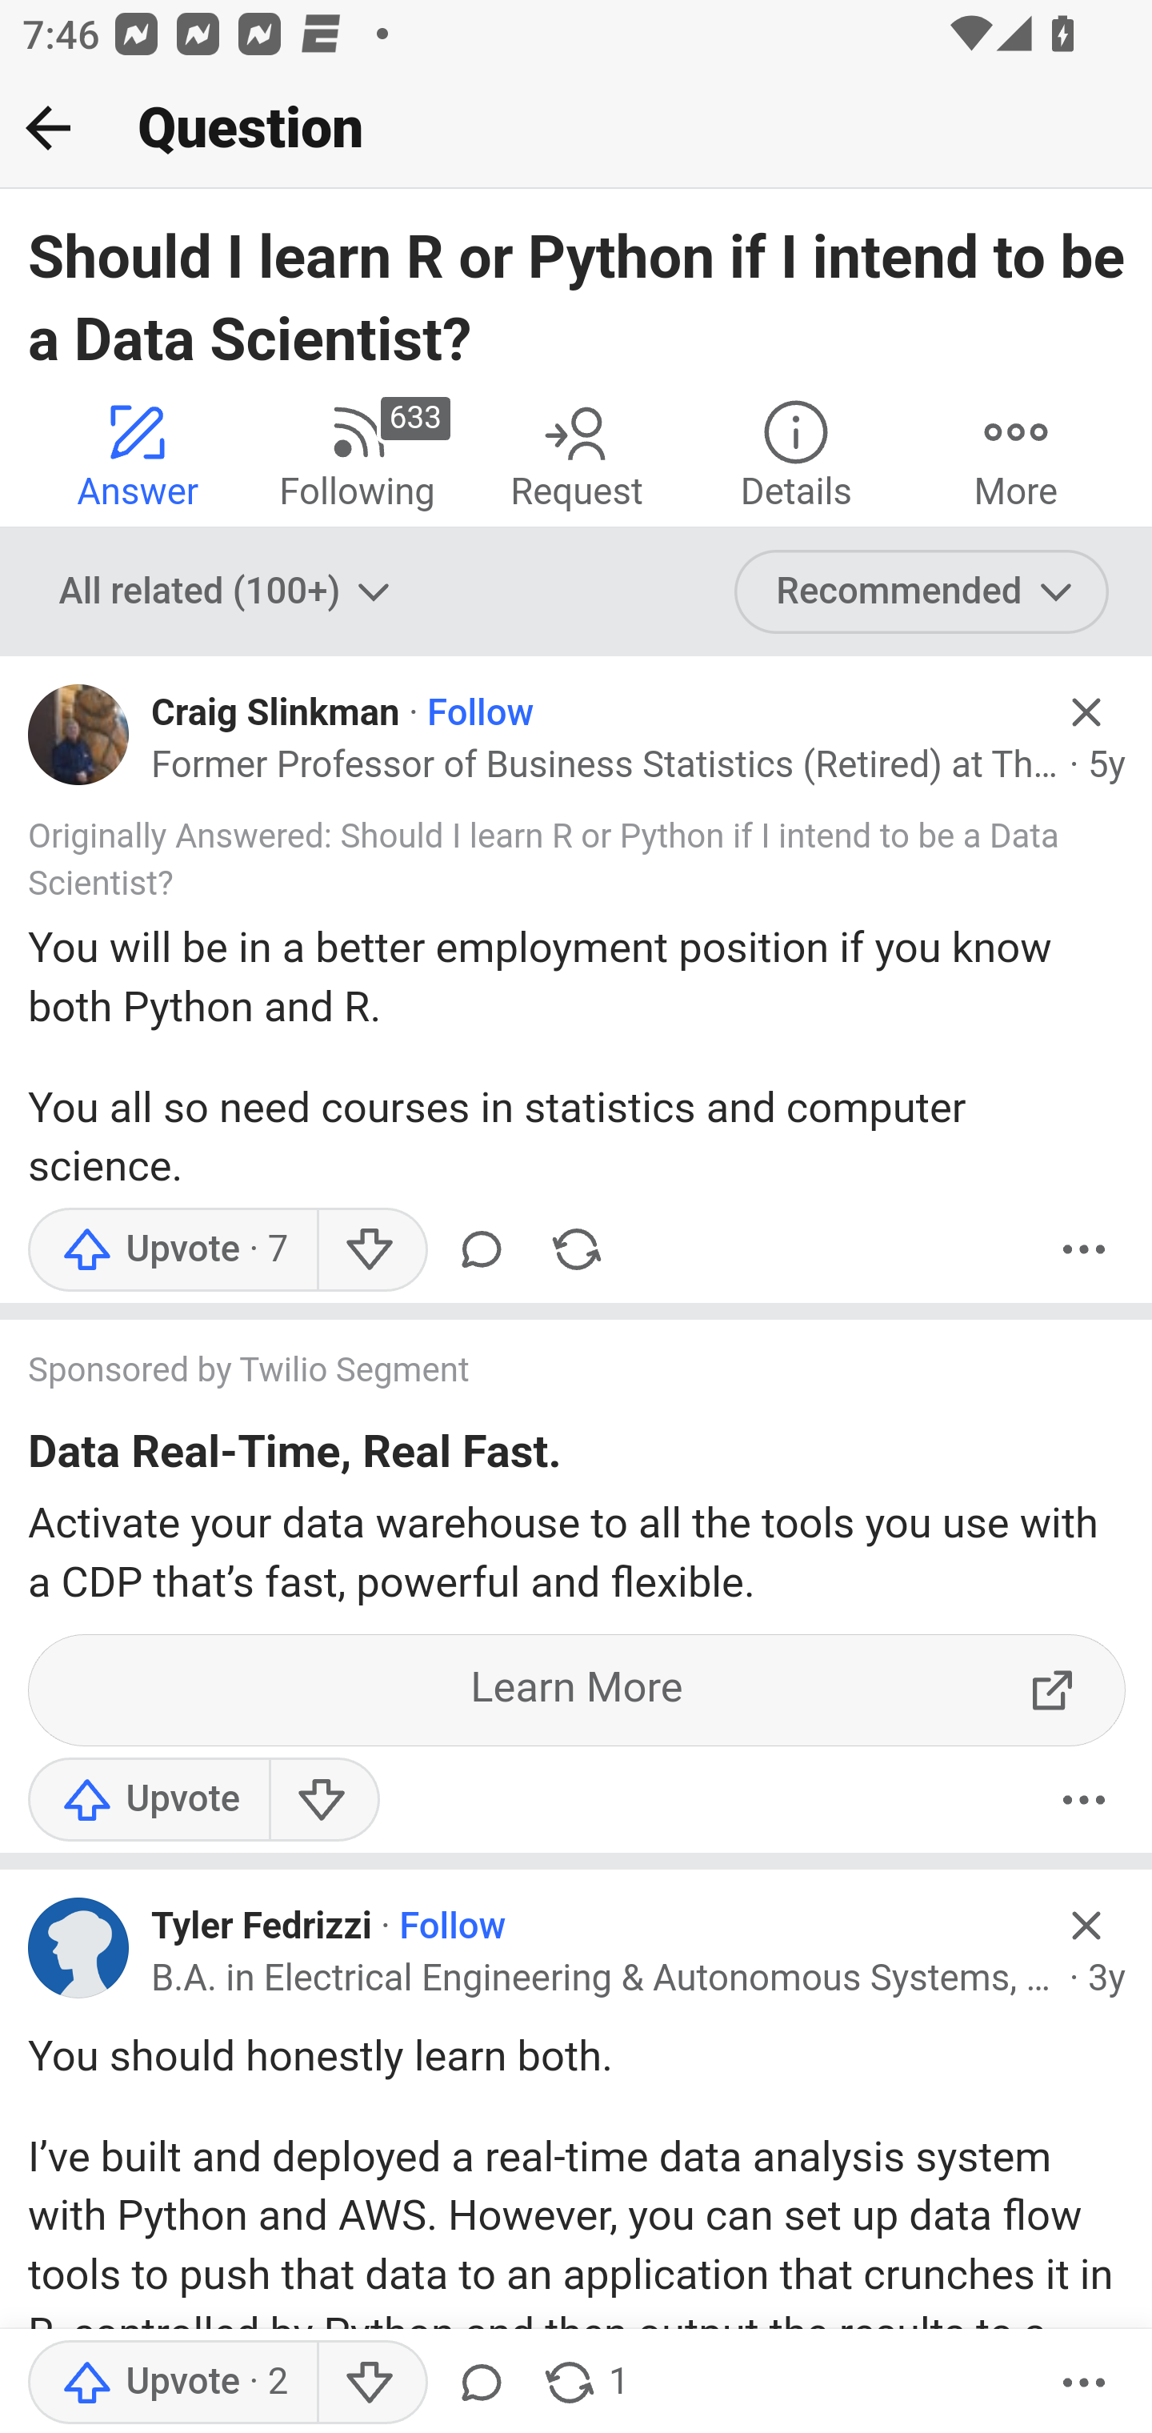 This screenshot has height=2433, width=1152. Describe the element at coordinates (1086, 712) in the screenshot. I see `Hide` at that location.